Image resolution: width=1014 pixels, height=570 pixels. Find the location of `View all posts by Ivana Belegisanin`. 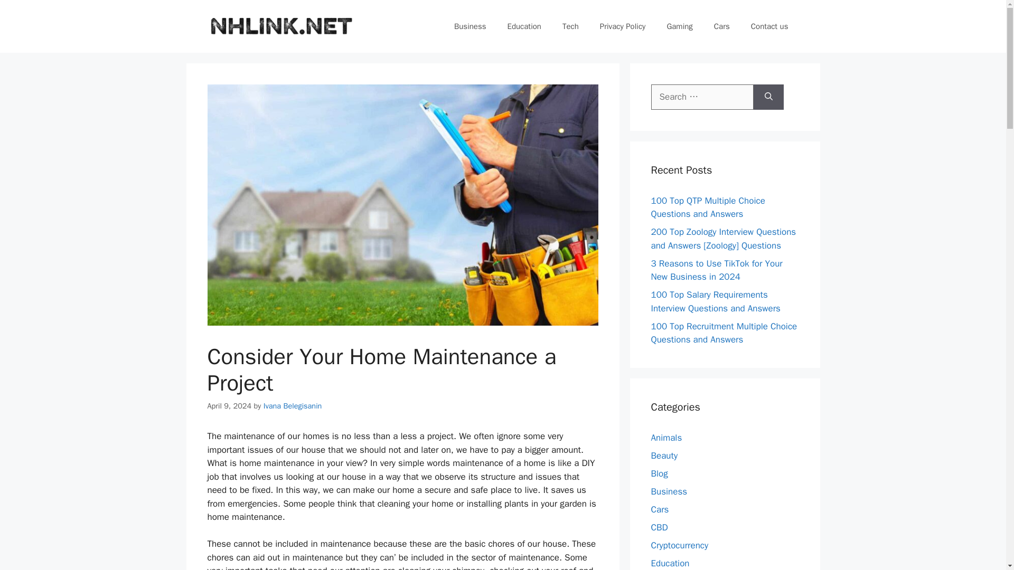

View all posts by Ivana Belegisanin is located at coordinates (293, 405).